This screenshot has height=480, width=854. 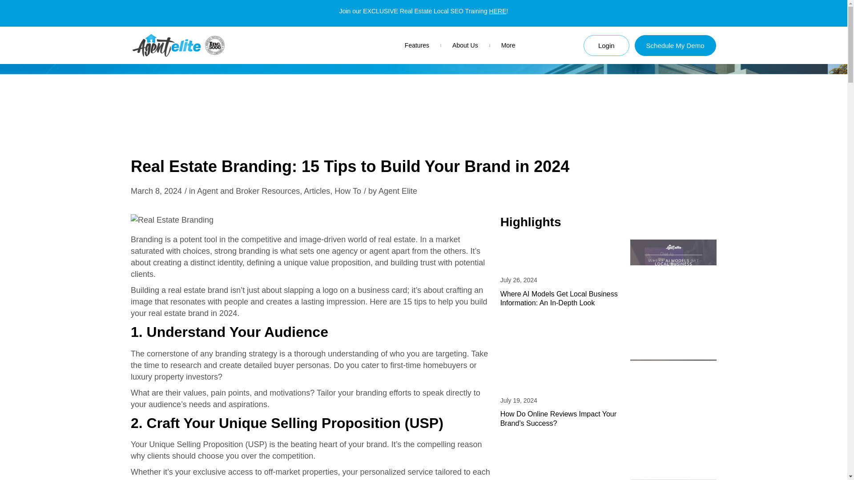 I want to click on Join our EXCLUSIVE Real Estate Local SEO Training HERE!, so click(x=423, y=11).